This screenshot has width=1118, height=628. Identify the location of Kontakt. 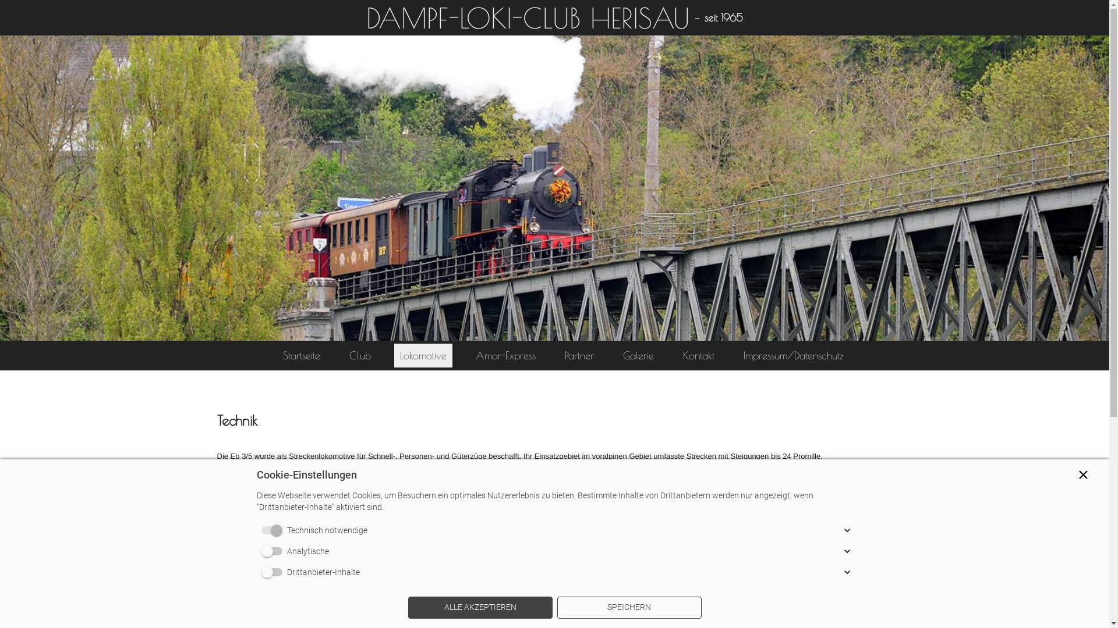
(699, 356).